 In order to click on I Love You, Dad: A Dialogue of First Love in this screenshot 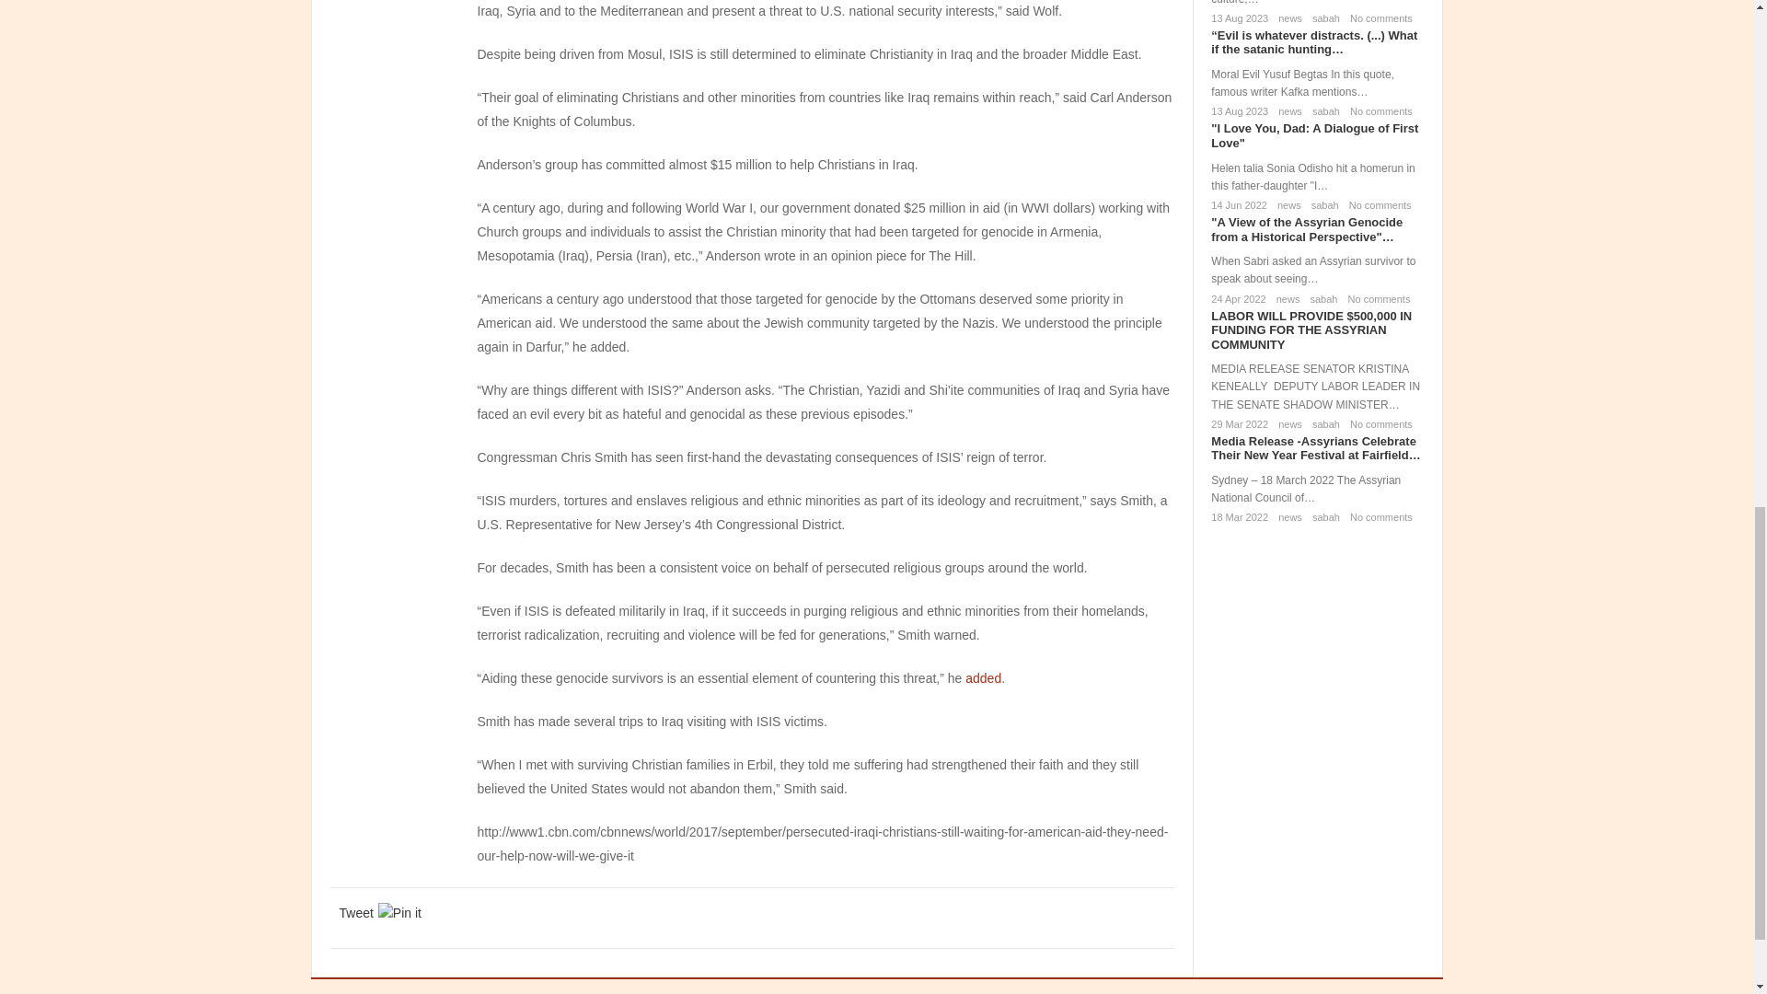, I will do `click(1314, 135)`.